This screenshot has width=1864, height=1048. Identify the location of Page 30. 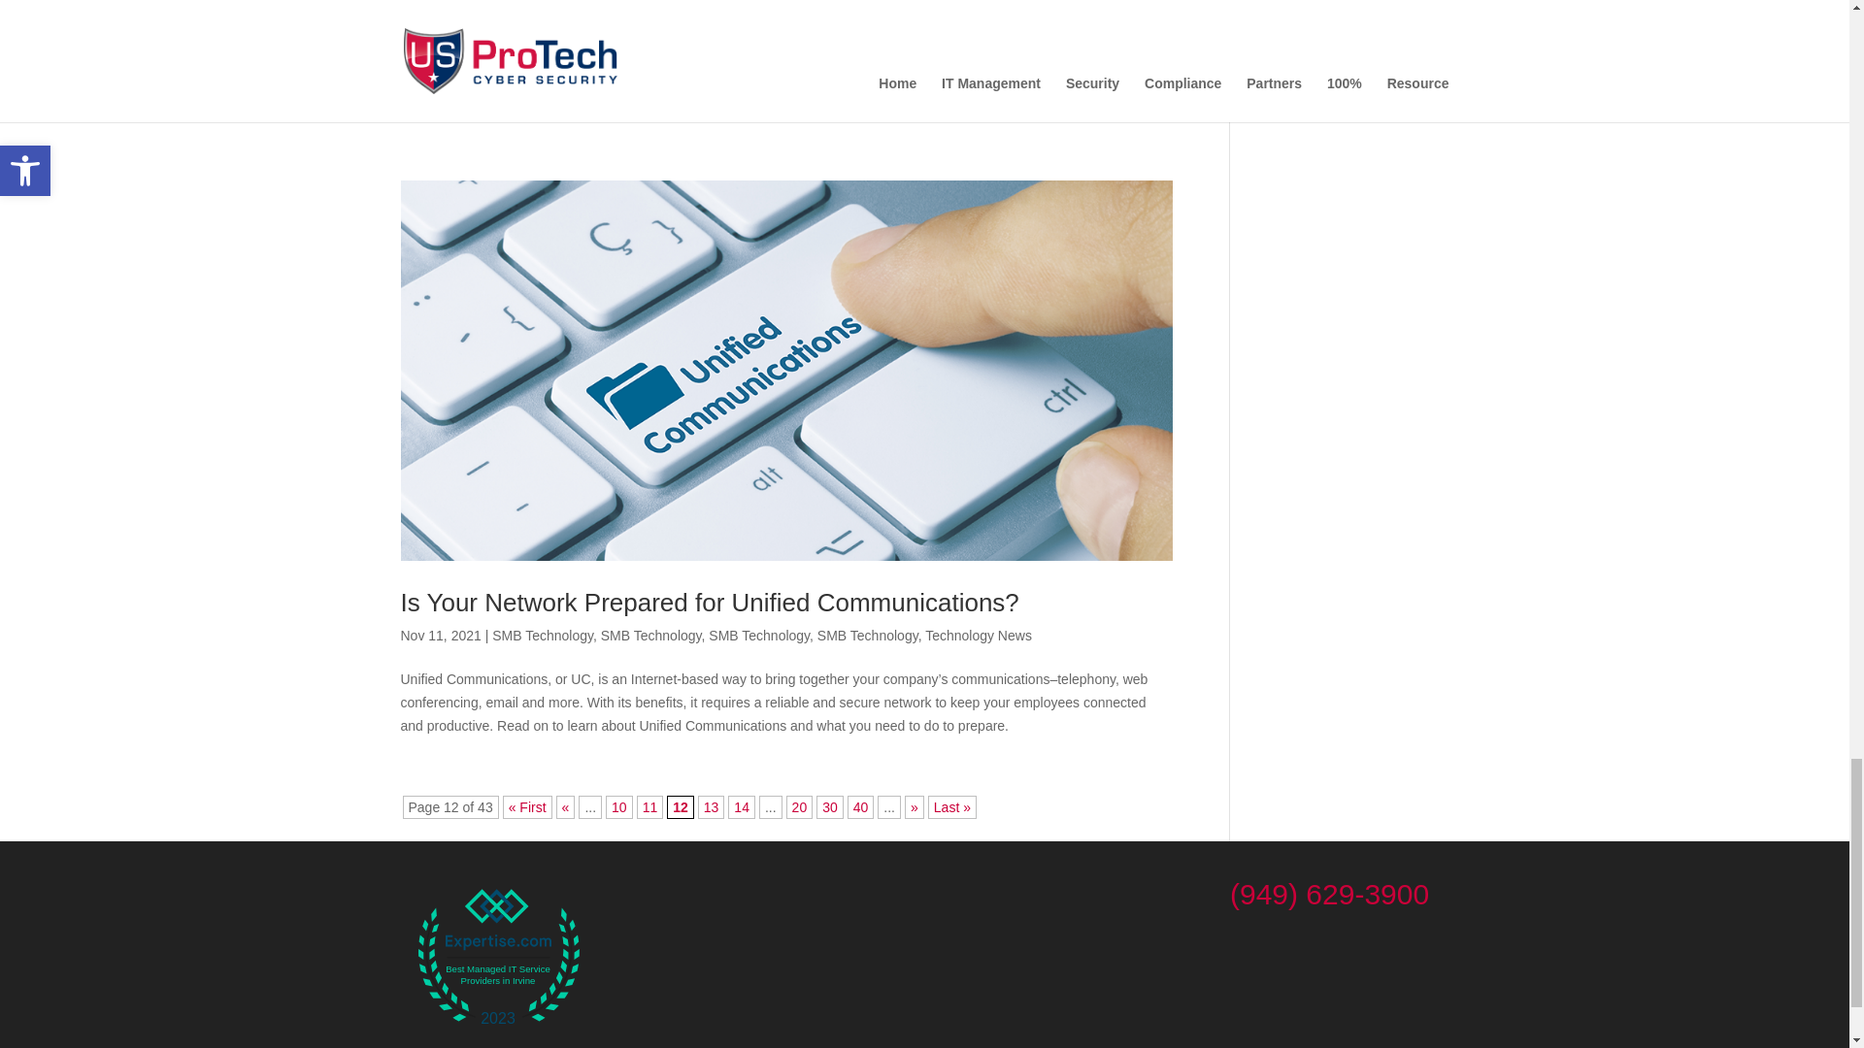
(829, 806).